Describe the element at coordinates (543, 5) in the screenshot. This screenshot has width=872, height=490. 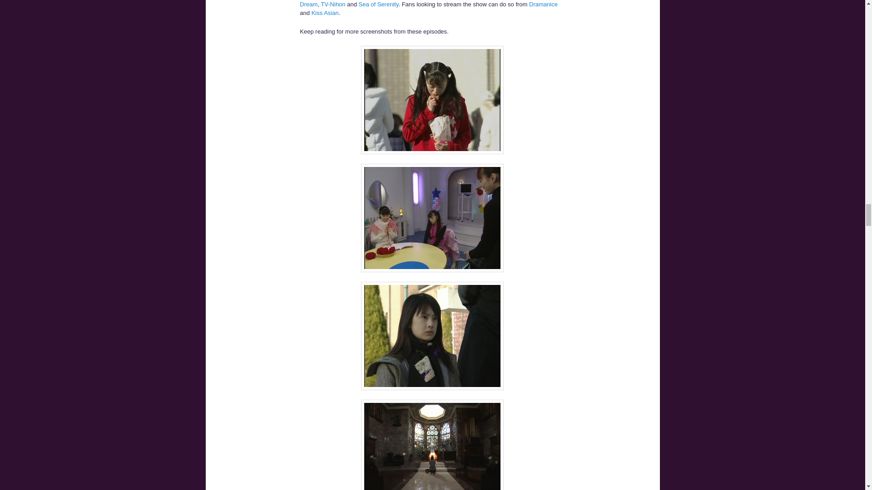
I see `Dramanice` at that location.